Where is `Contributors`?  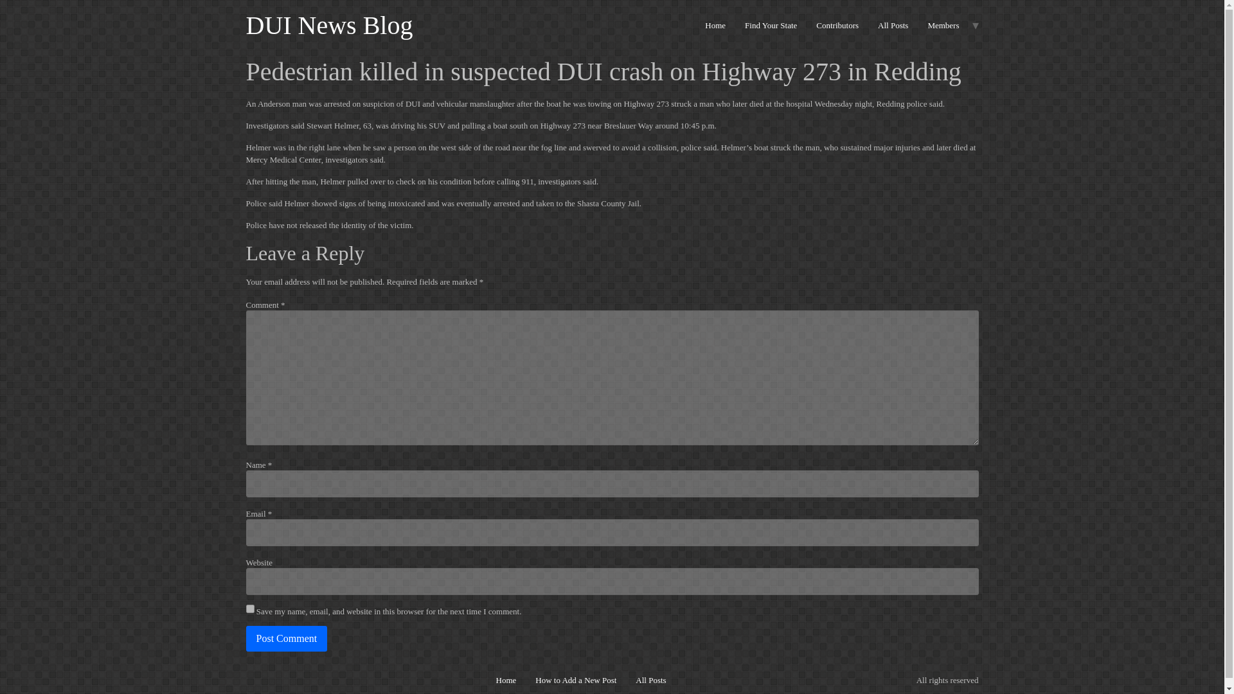
Contributors is located at coordinates (837, 26).